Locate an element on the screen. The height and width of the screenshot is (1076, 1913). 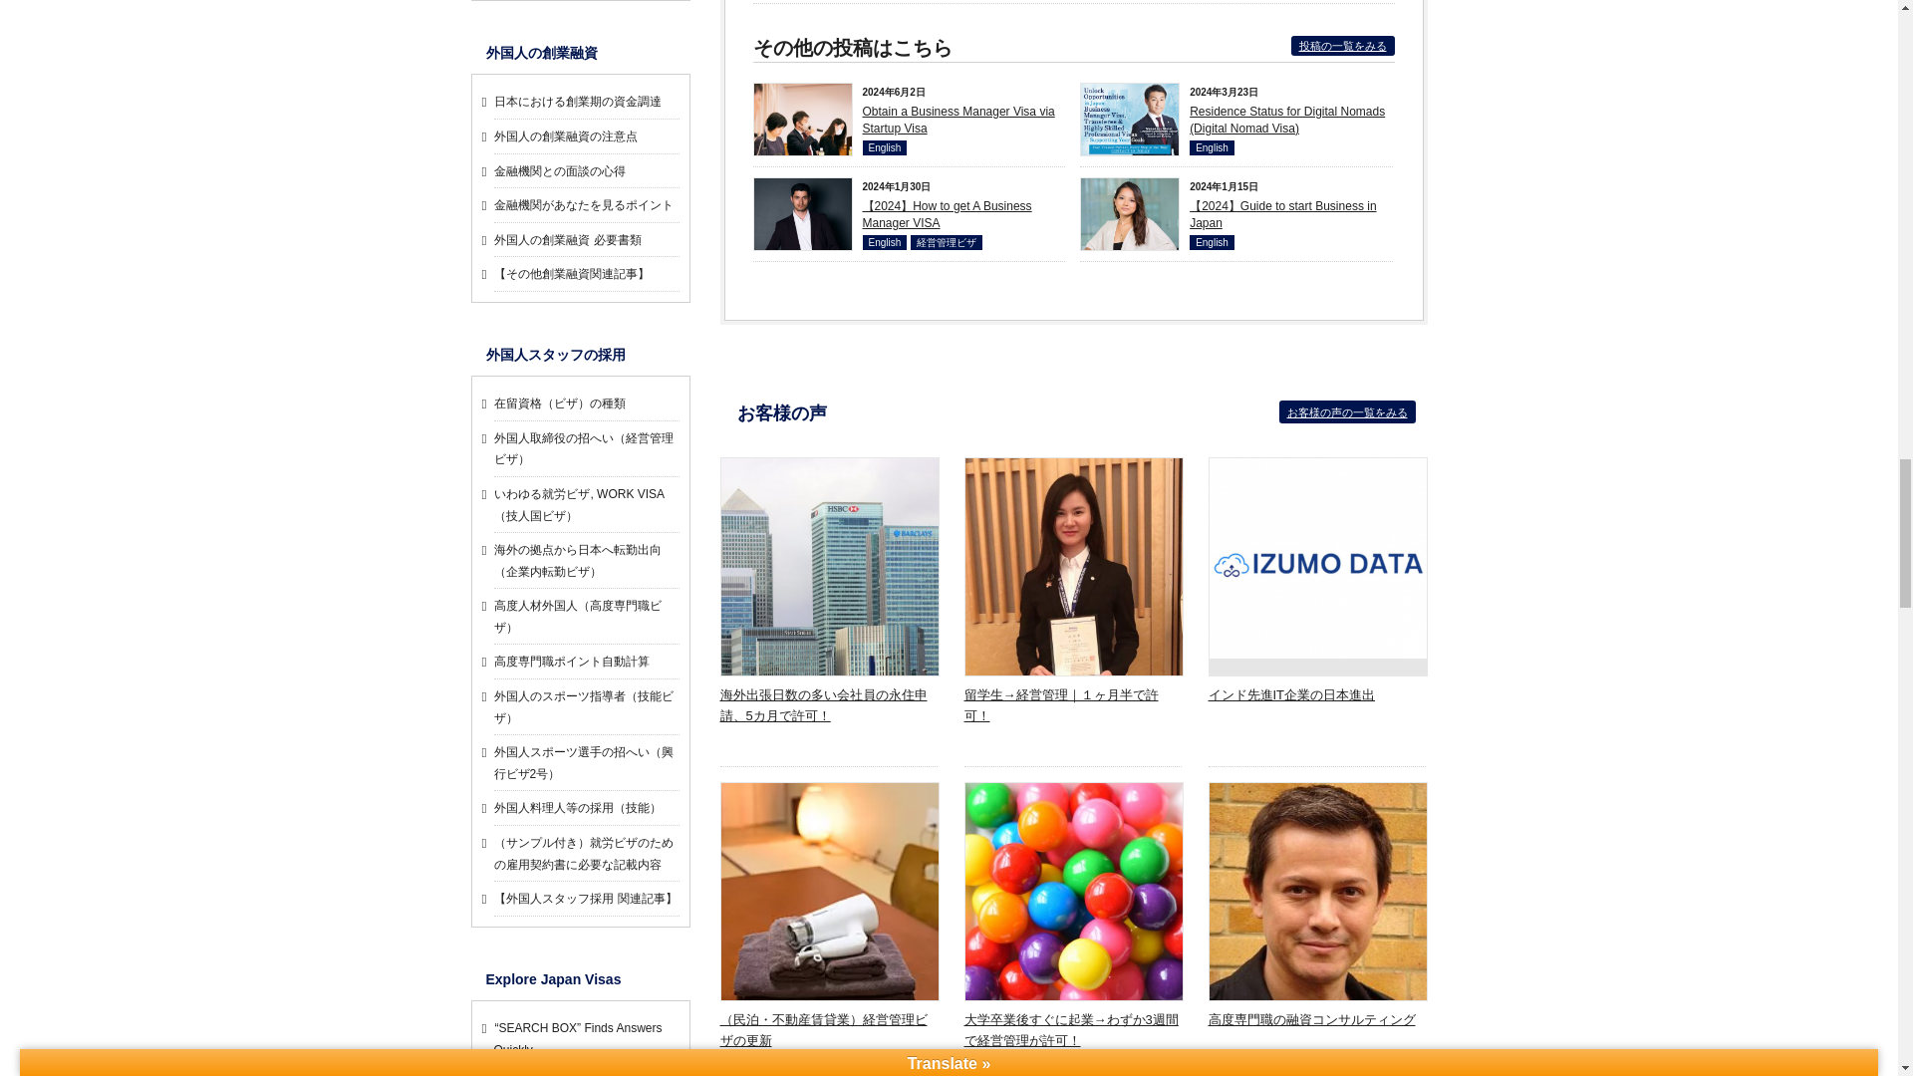
Obtain a Business Manager Visa via Startup Visa is located at coordinates (802, 175).